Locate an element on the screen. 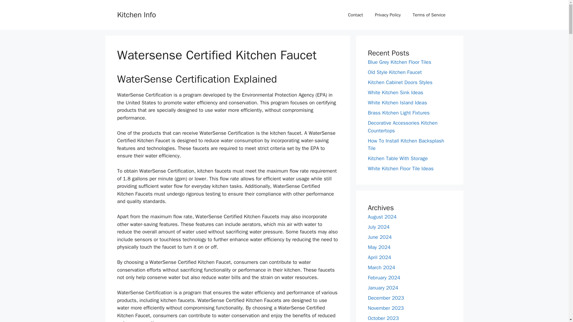 The width and height of the screenshot is (573, 322). Old Style Kitchen Faucet is located at coordinates (395, 72).